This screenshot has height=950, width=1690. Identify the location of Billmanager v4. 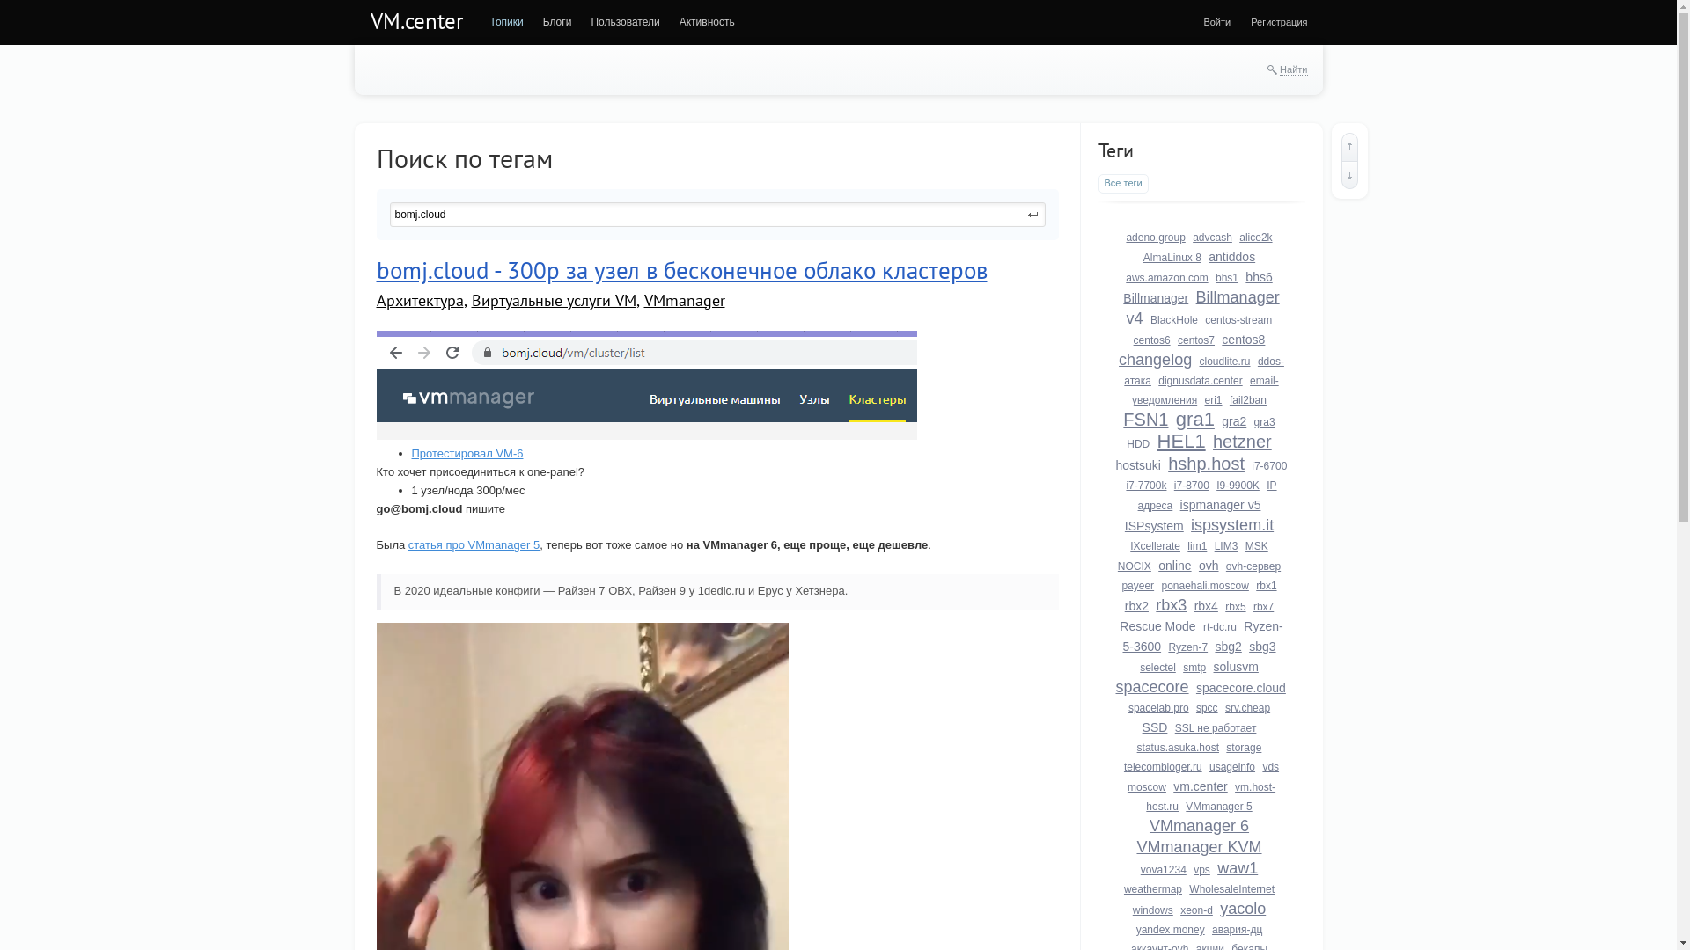
(1203, 308).